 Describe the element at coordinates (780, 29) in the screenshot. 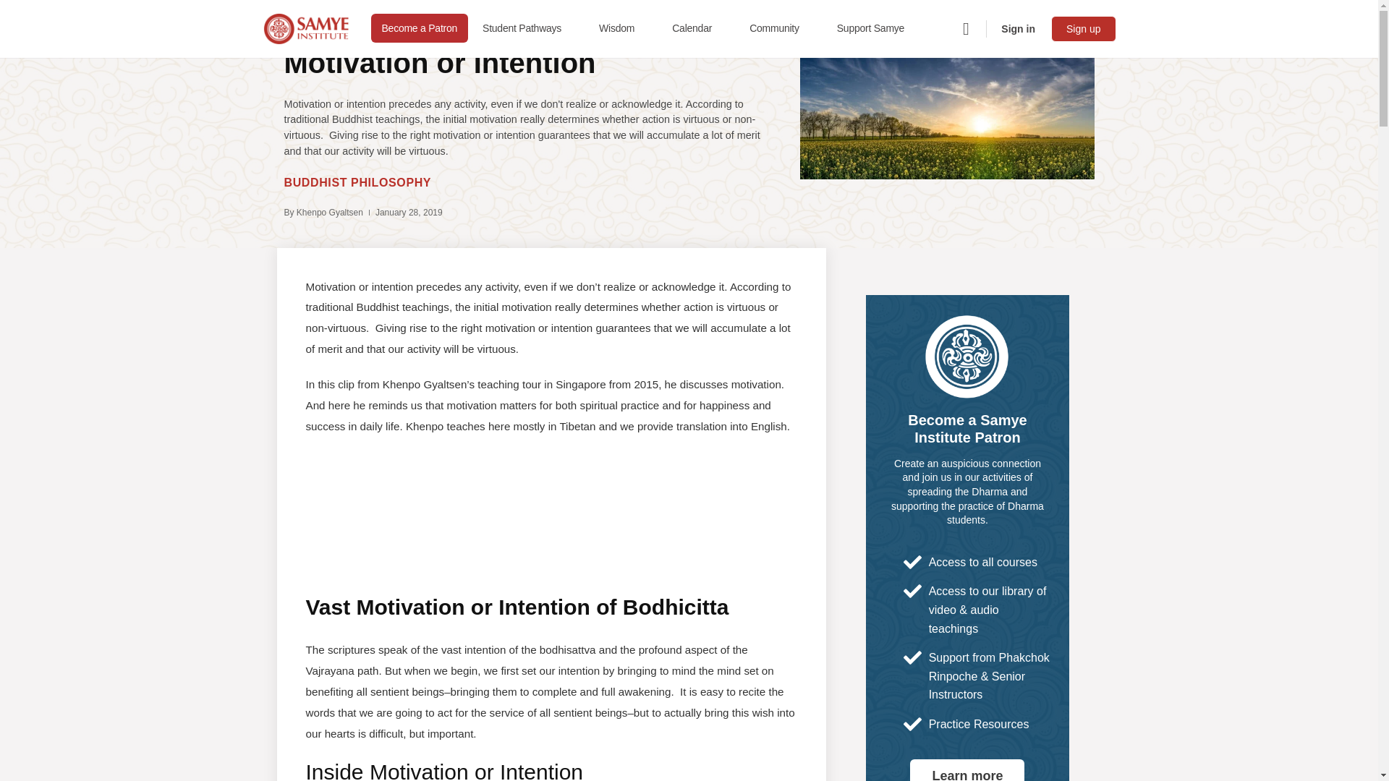

I see `Community` at that location.